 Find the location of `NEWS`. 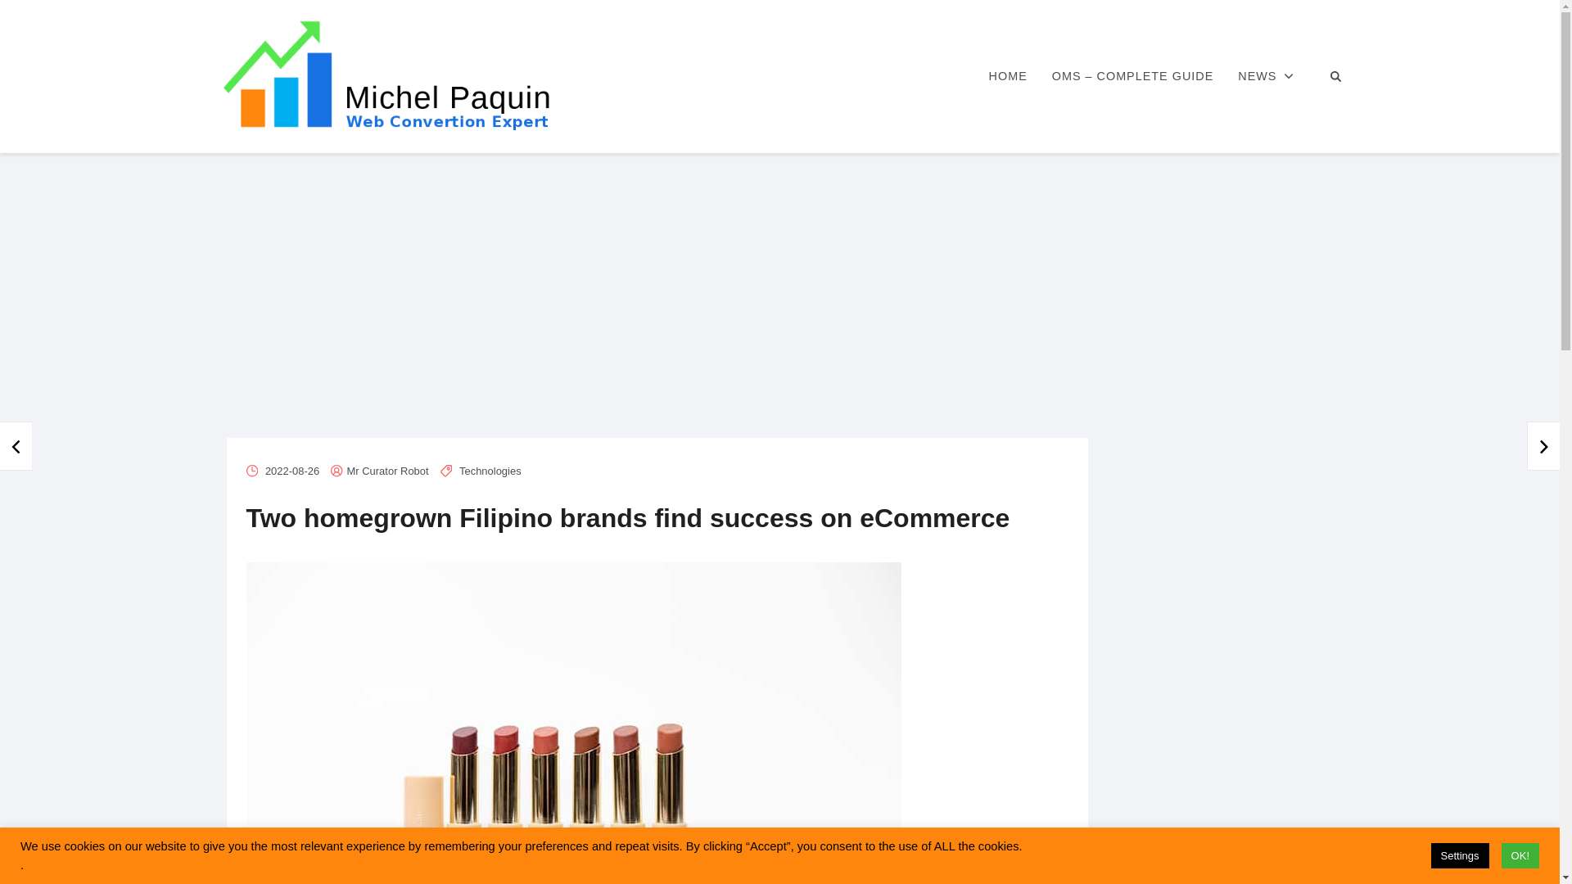

NEWS is located at coordinates (1265, 76).